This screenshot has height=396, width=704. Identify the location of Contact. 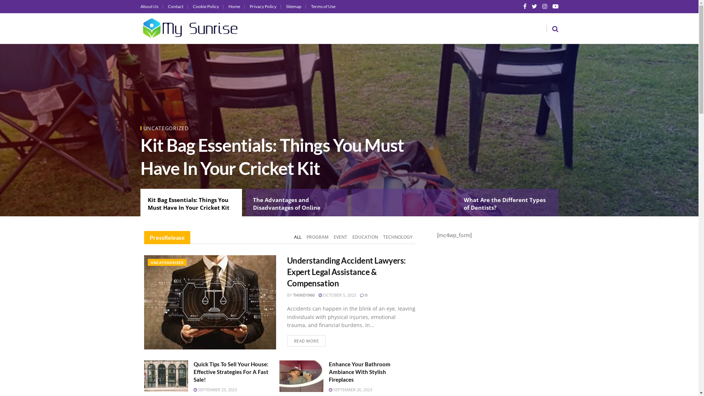
(178, 7).